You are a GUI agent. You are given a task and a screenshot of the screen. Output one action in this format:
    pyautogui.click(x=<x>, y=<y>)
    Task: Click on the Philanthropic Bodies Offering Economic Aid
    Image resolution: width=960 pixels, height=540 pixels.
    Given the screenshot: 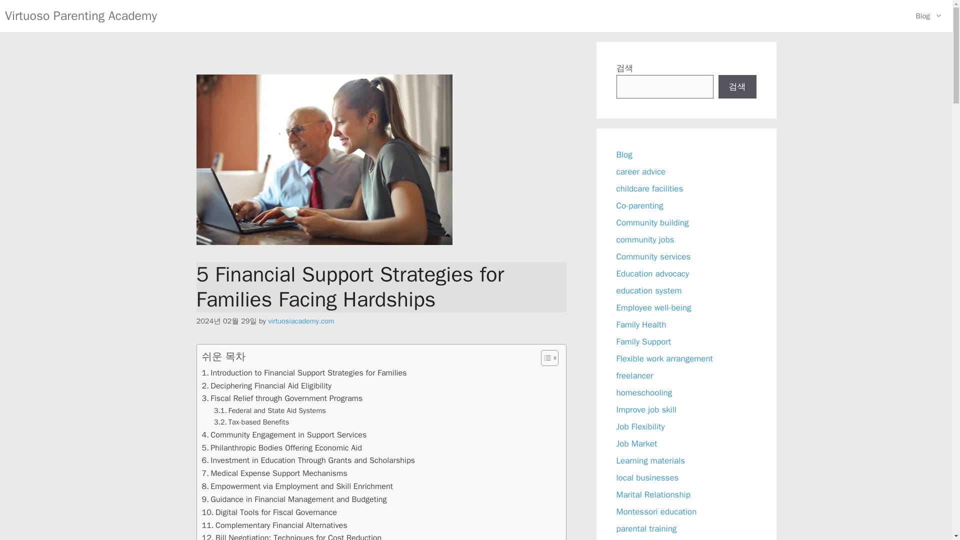 What is the action you would take?
    pyautogui.click(x=281, y=448)
    